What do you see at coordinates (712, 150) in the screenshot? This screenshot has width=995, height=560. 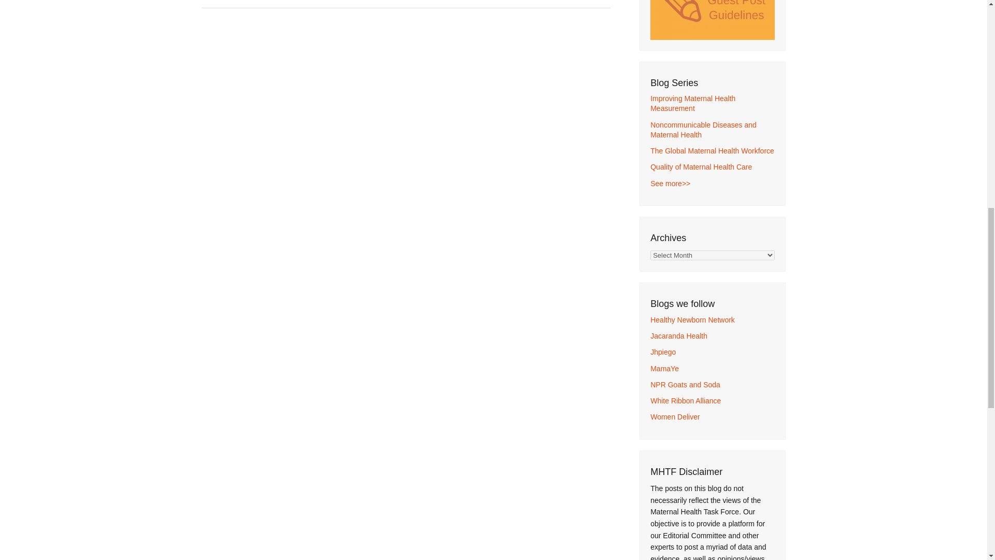 I see `The Global Maternal Health Workforce` at bounding box center [712, 150].